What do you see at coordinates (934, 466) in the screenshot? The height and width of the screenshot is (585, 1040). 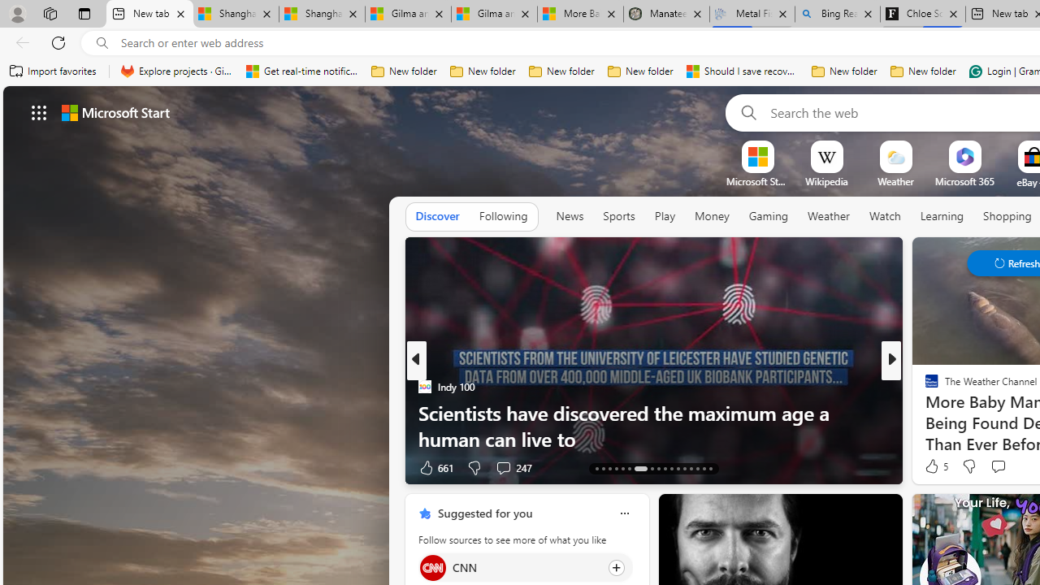 I see `93 Like` at bounding box center [934, 466].